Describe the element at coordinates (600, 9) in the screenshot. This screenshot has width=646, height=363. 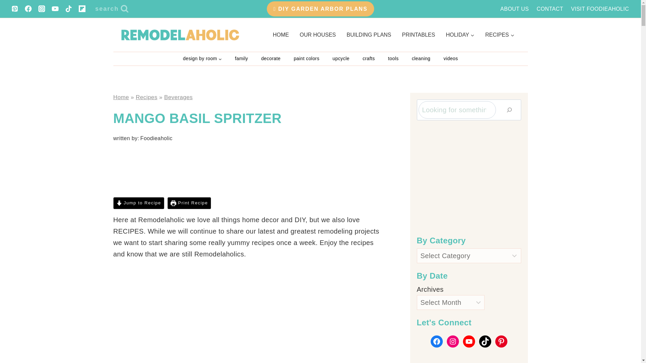
I see `VISIT FOODIEAHOLIC` at that location.